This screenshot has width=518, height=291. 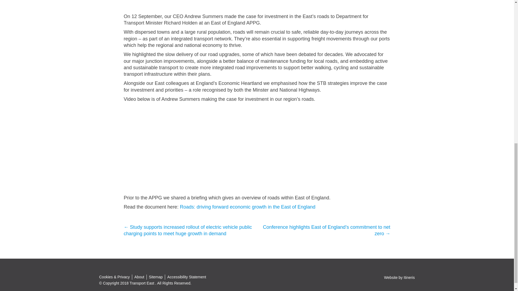 I want to click on About, so click(x=139, y=277).